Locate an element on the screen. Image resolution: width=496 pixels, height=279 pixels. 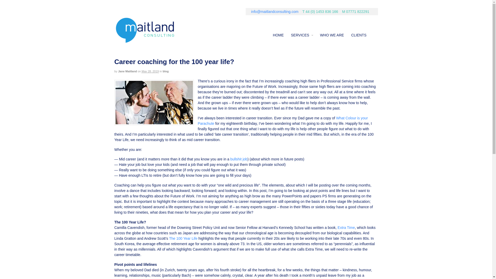
Extra Time is located at coordinates (346, 227).